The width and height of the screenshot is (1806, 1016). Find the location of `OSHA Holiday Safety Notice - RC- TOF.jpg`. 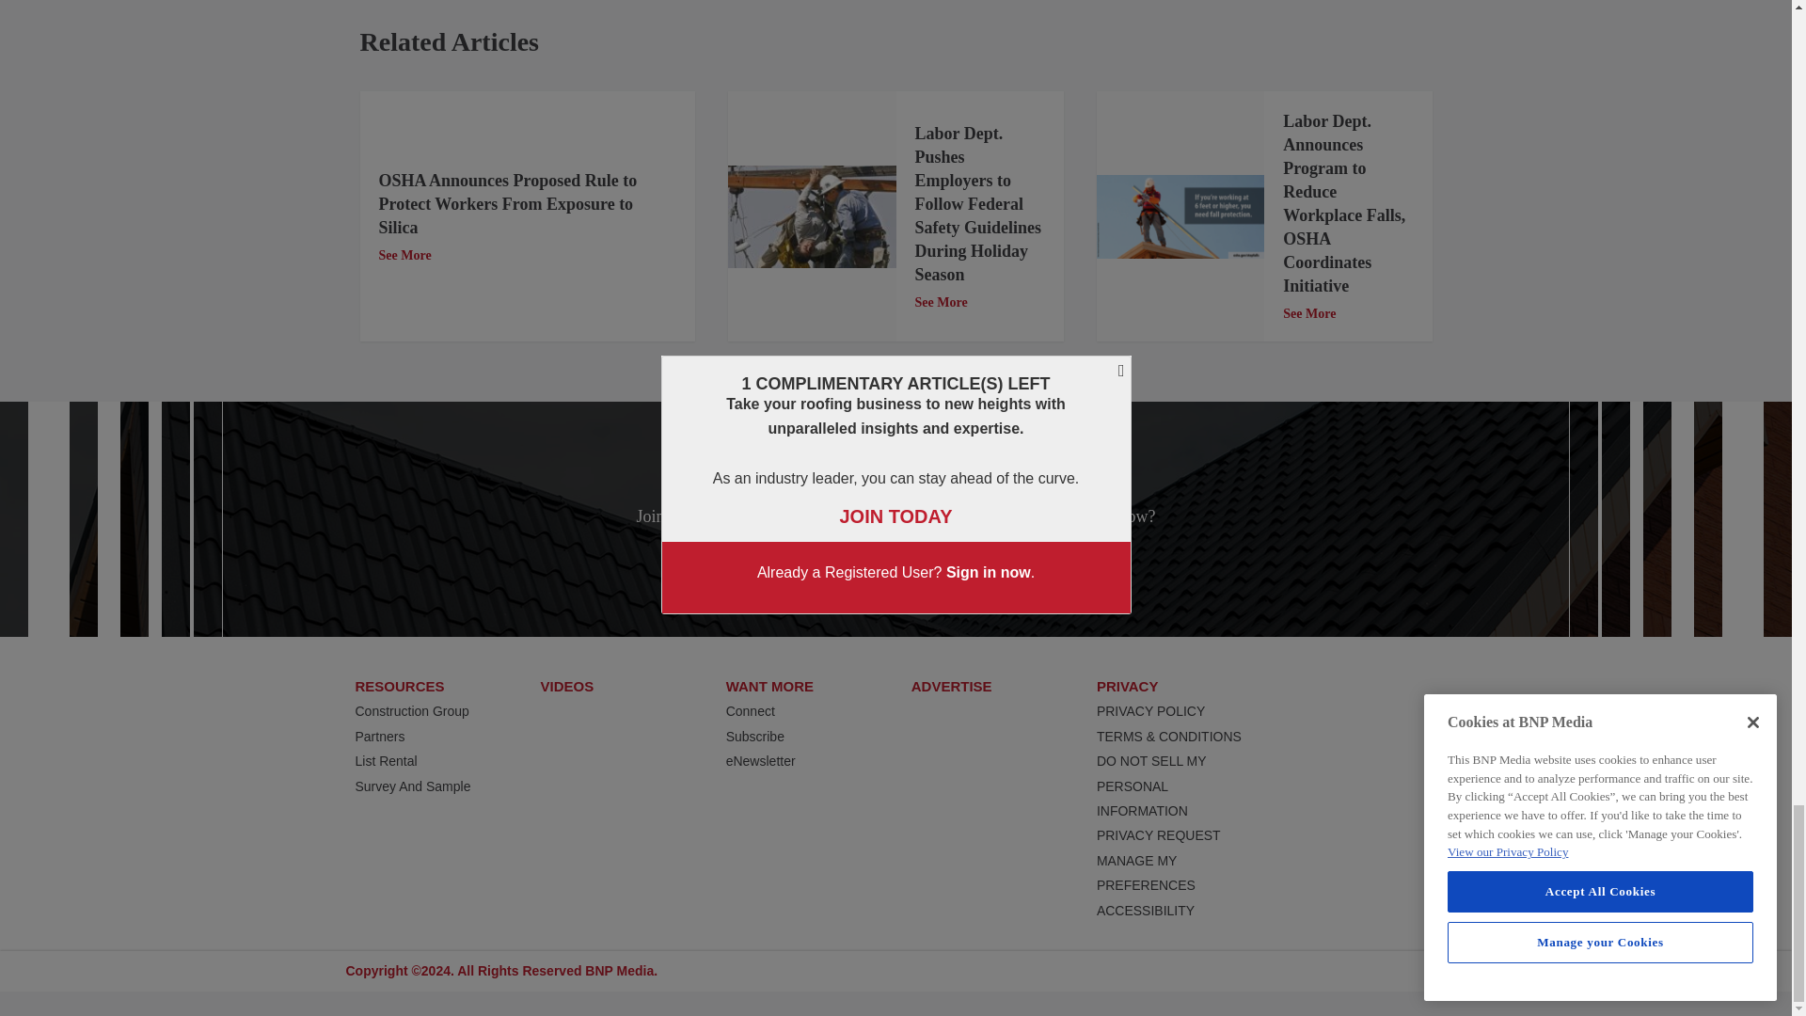

OSHA Holiday Safety Notice - RC- TOF.jpg is located at coordinates (811, 216).